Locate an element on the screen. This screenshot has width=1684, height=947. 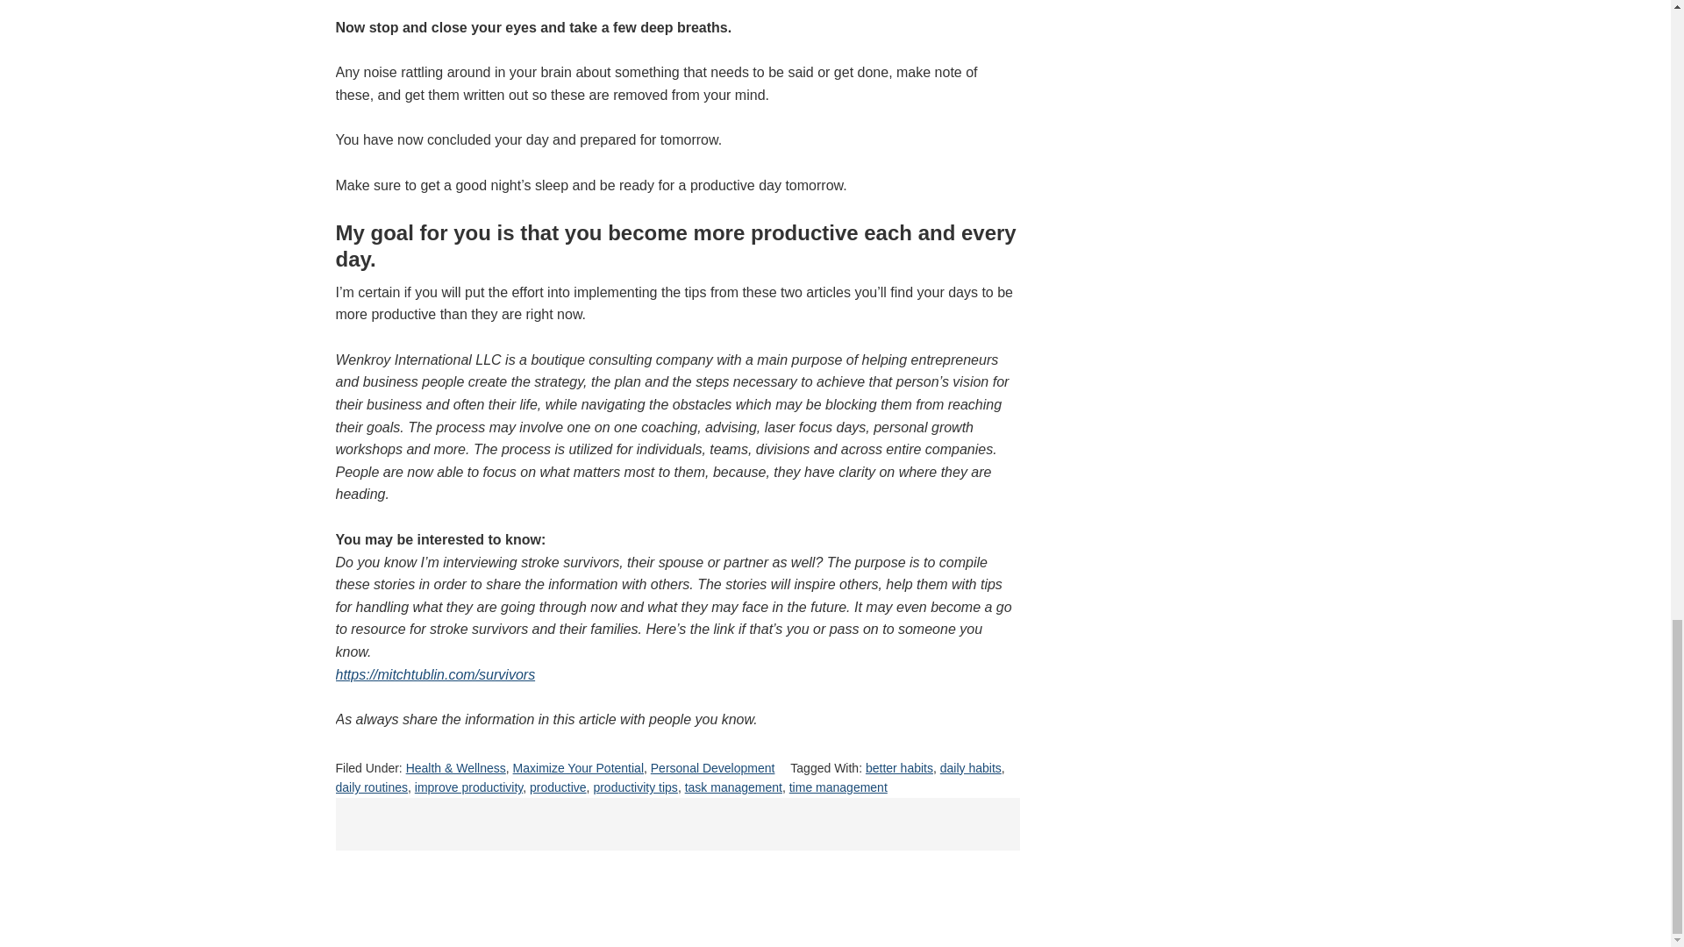
productivity tips is located at coordinates (634, 787).